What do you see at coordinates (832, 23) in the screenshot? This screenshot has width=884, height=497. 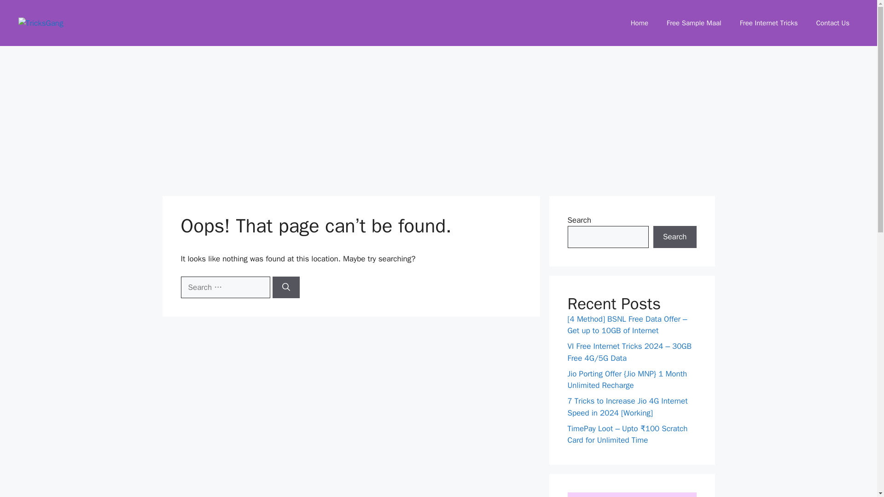 I see `Contact Us` at bounding box center [832, 23].